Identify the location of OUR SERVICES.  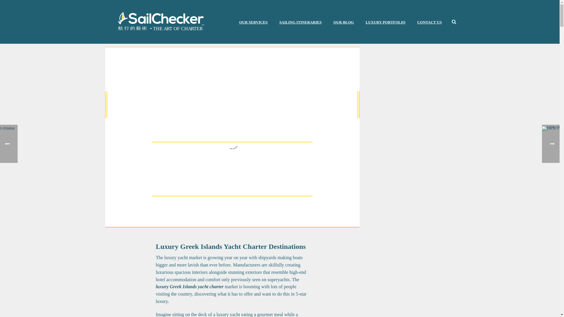
(253, 22).